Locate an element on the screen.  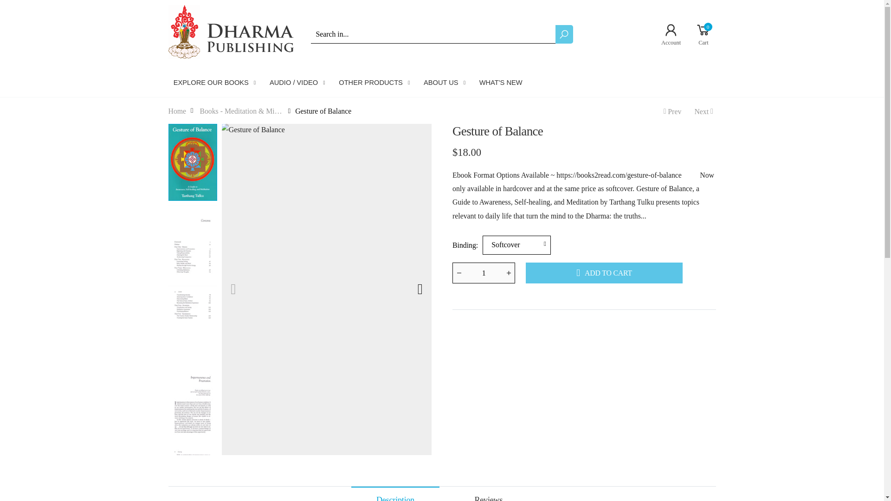
Account is located at coordinates (704, 110).